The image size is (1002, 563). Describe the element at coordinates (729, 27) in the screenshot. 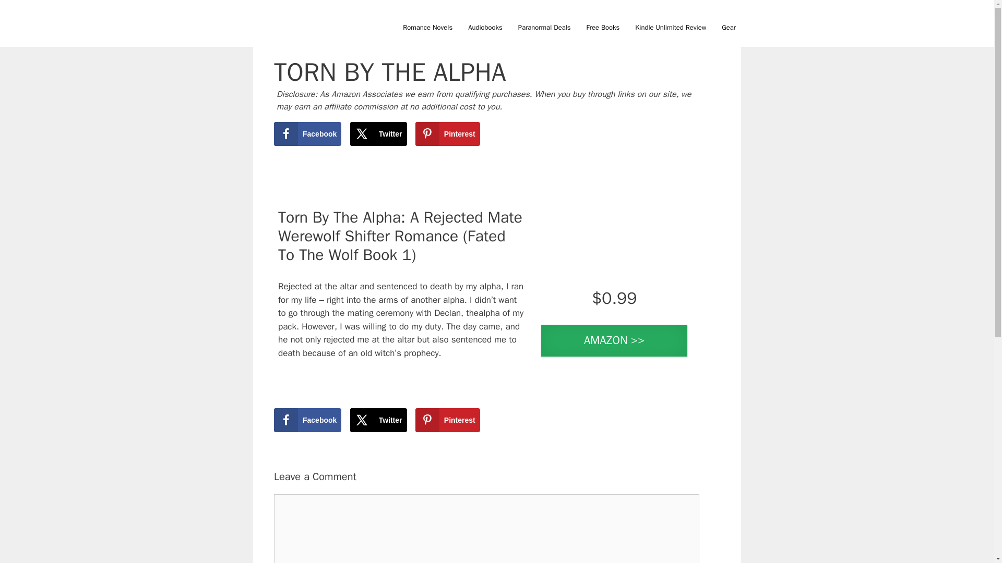

I see `Gear` at that location.